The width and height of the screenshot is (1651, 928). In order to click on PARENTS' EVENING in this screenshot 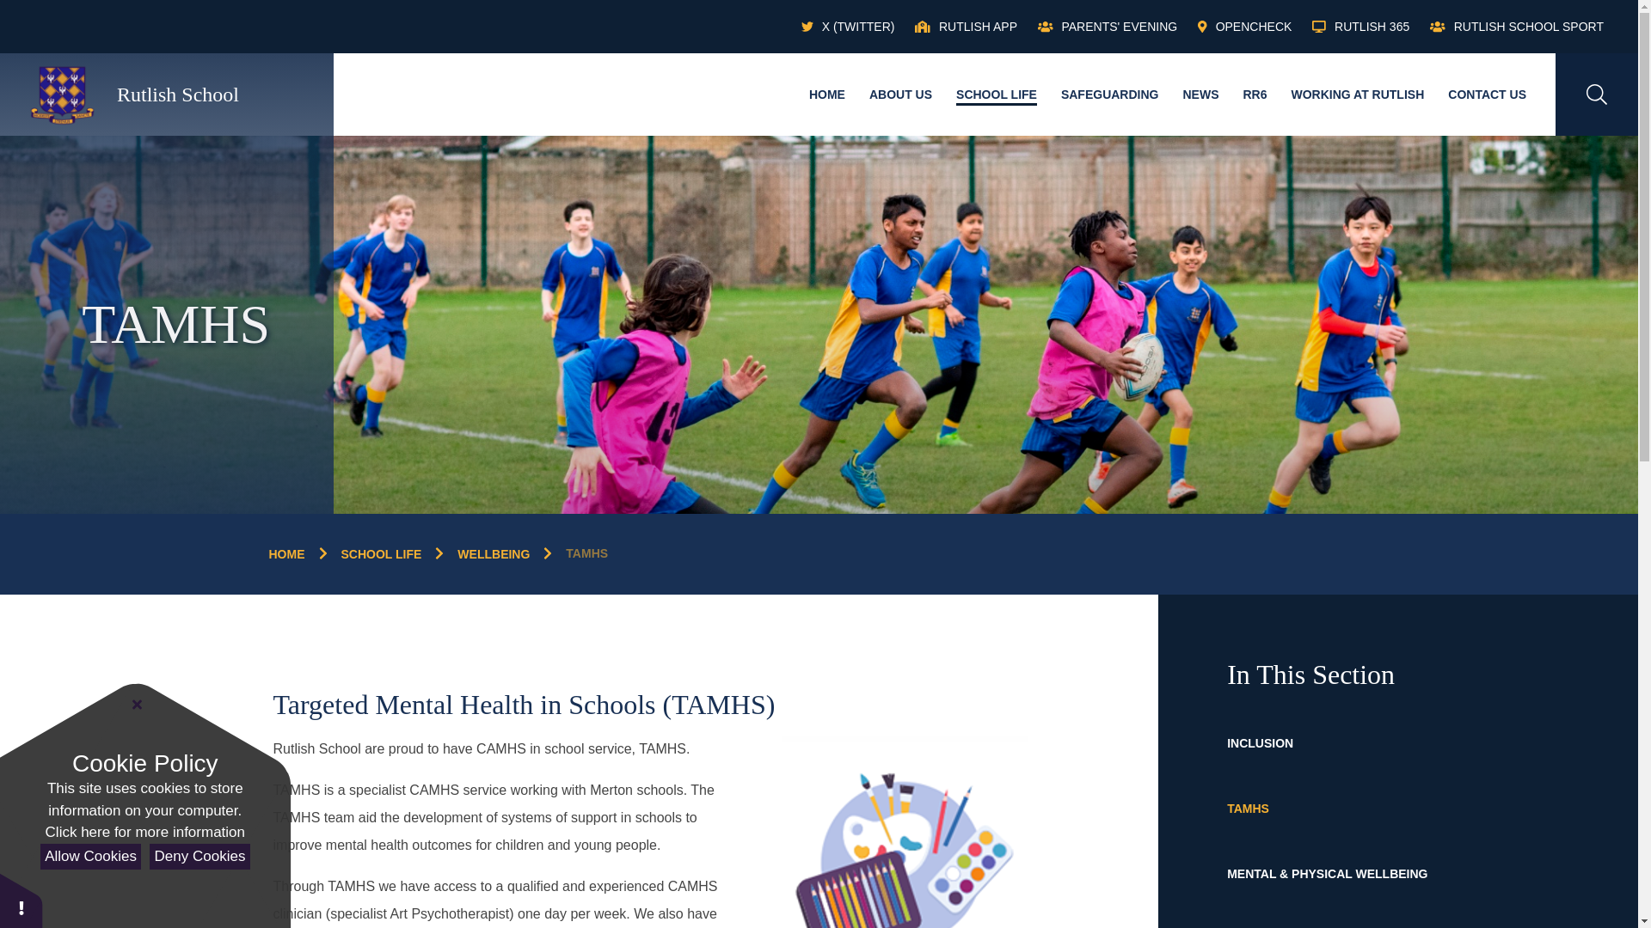, I will do `click(1108, 27)`.